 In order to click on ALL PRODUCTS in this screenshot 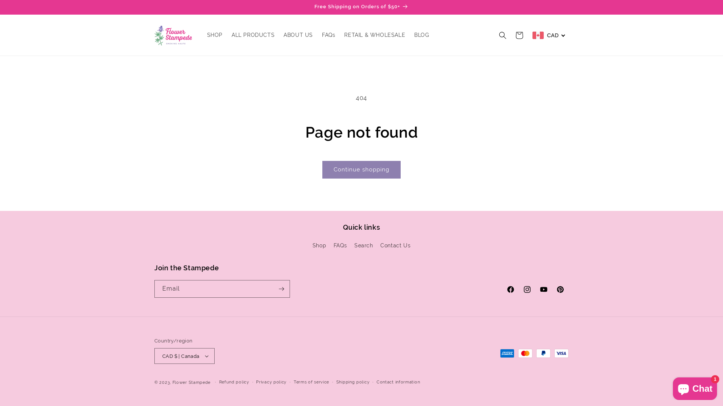, I will do `click(253, 35)`.